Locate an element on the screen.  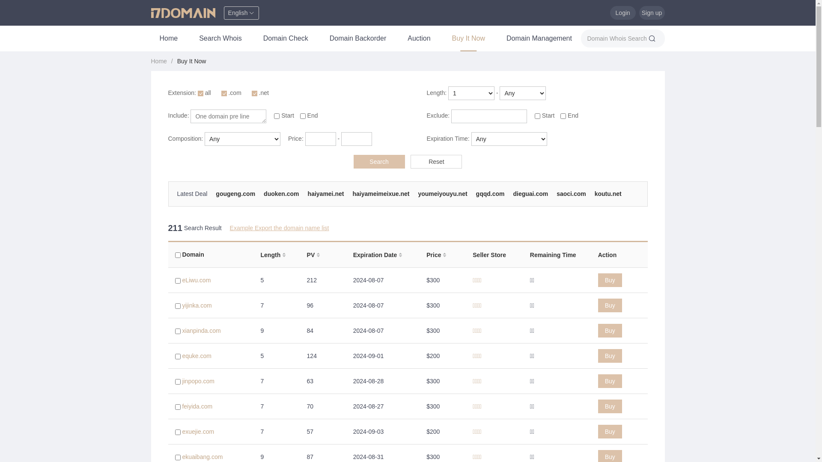
exuejie.com is located at coordinates (198, 432).